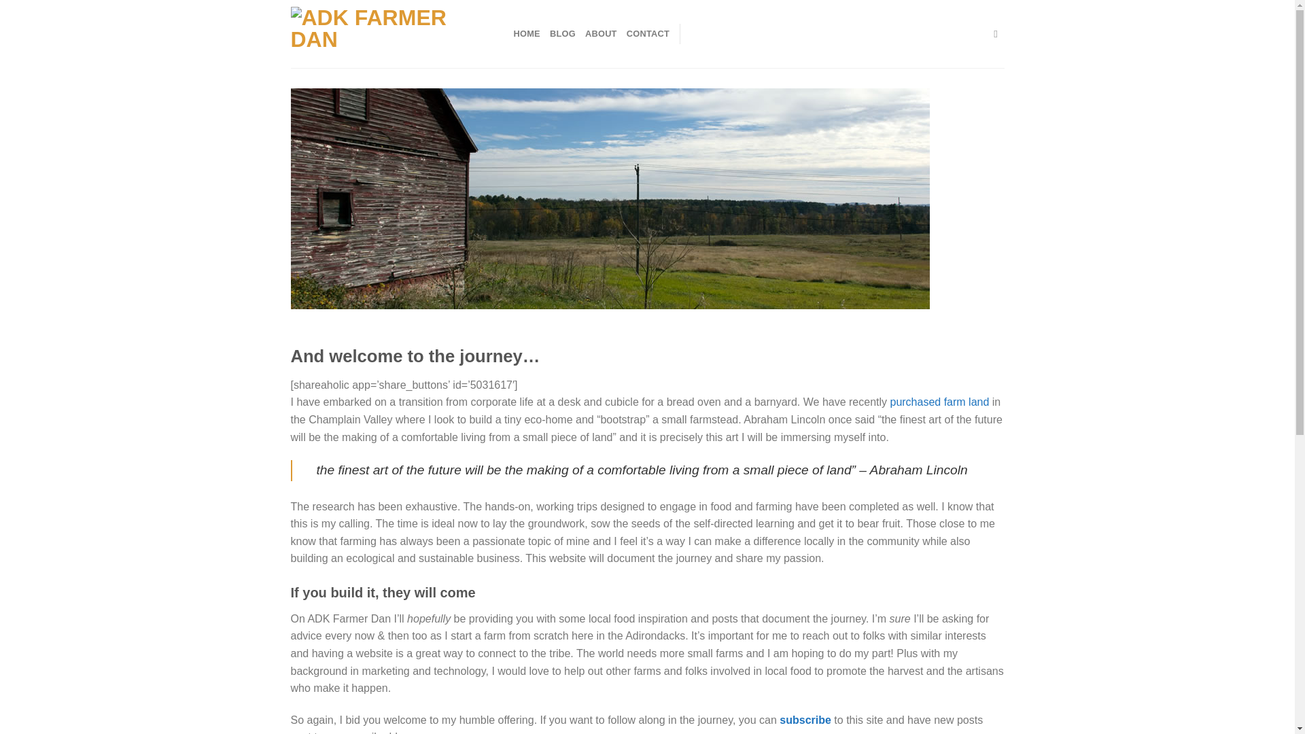 The image size is (1305, 734). Describe the element at coordinates (601, 34) in the screenshot. I see `ABOUT` at that location.